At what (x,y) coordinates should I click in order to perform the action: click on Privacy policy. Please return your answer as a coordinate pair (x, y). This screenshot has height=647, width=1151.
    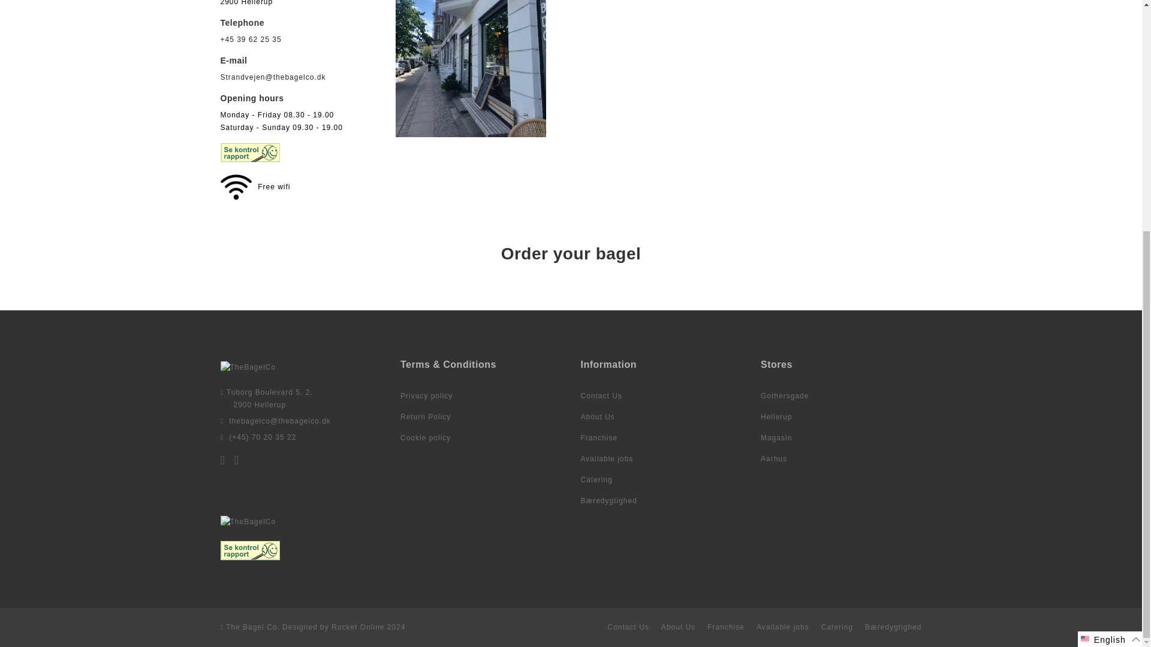
    Looking at the image, I should click on (426, 396).